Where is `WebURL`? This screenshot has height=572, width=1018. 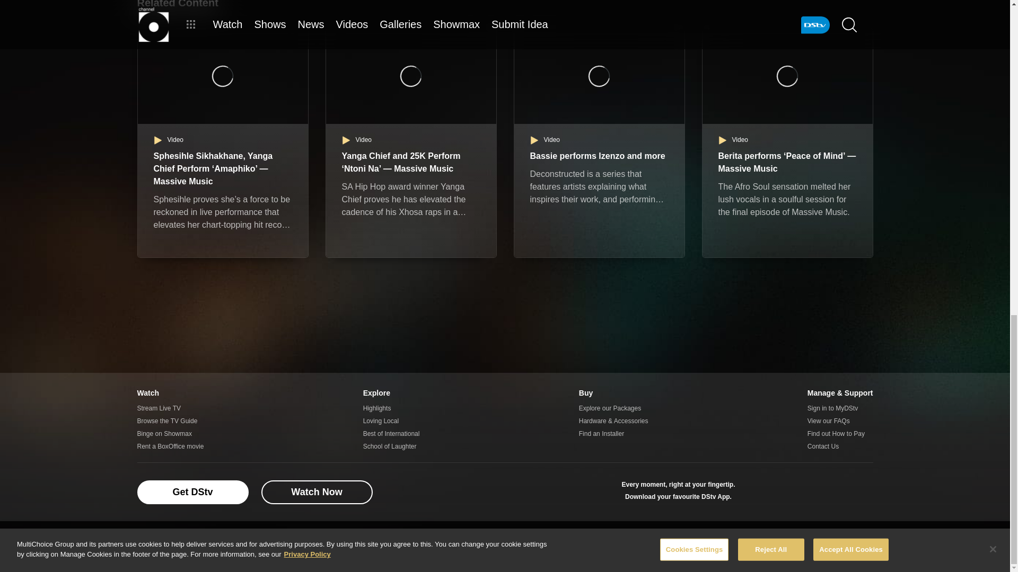 WebURL is located at coordinates (826, 491).